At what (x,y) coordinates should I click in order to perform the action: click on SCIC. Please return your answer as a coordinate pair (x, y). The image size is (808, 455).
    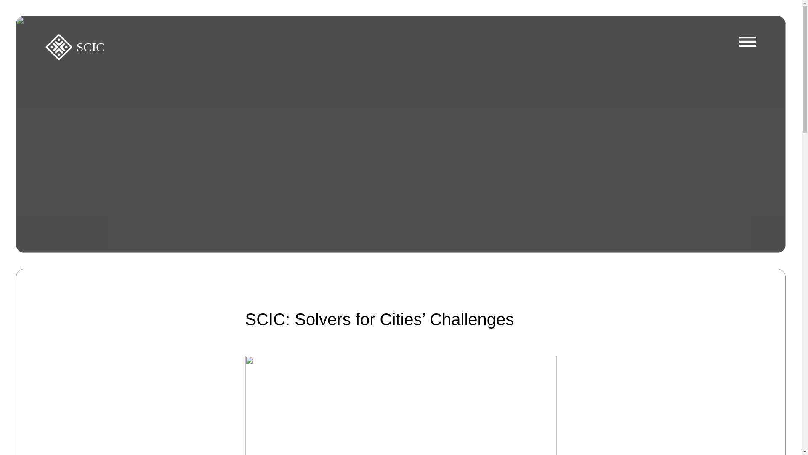
    Looking at the image, I should click on (91, 47).